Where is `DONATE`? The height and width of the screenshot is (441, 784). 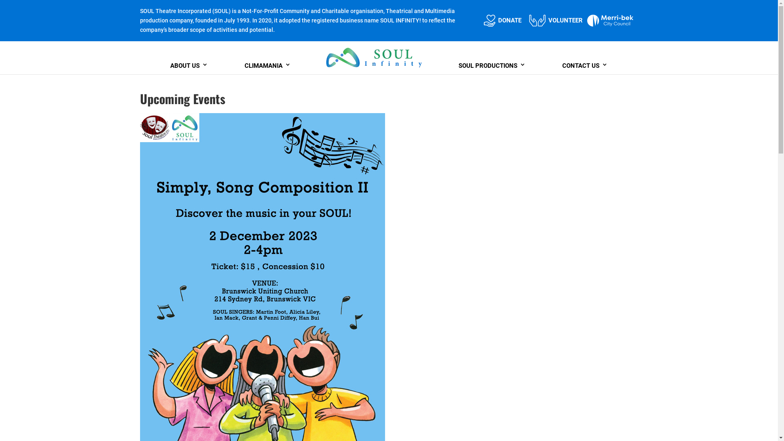 DONATE is located at coordinates (510, 20).